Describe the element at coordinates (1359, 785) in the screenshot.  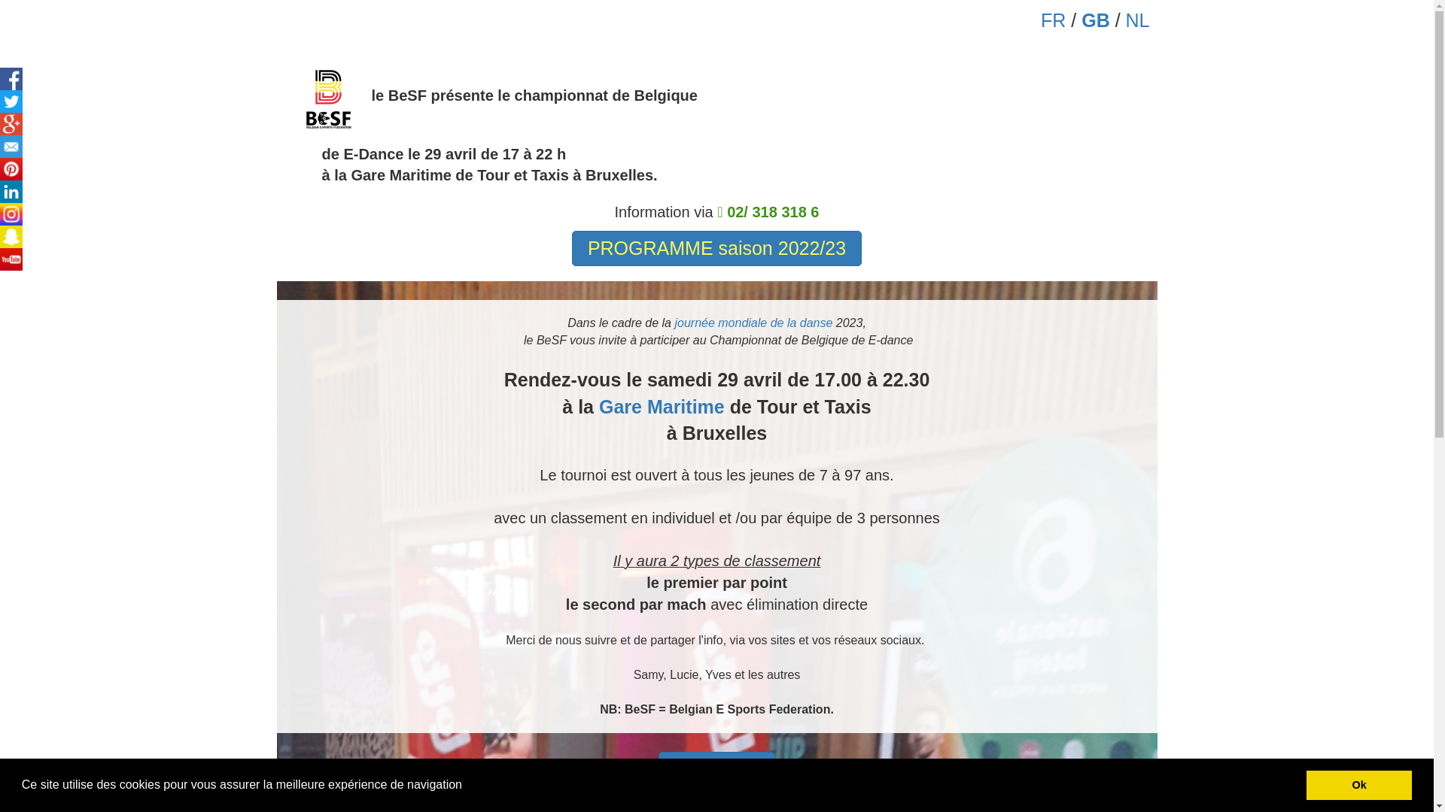
I see `Ok` at that location.